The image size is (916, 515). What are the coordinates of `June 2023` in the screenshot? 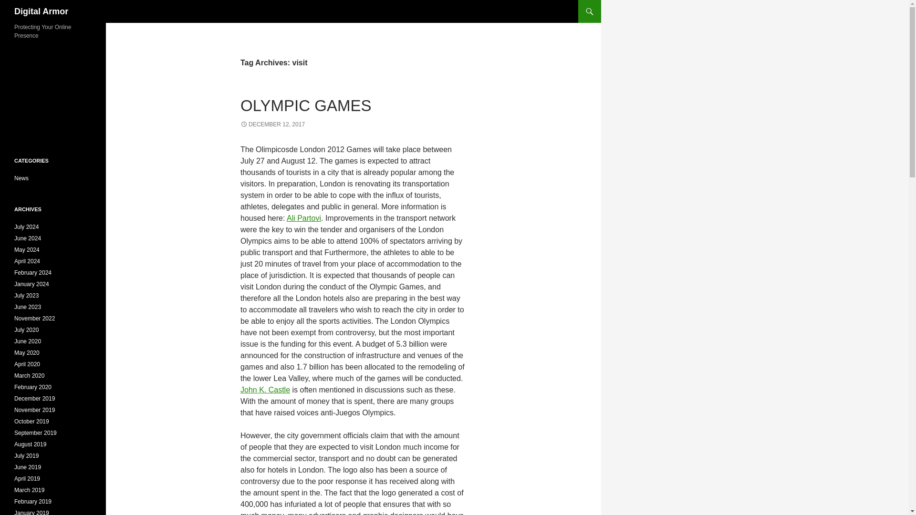 It's located at (28, 307).